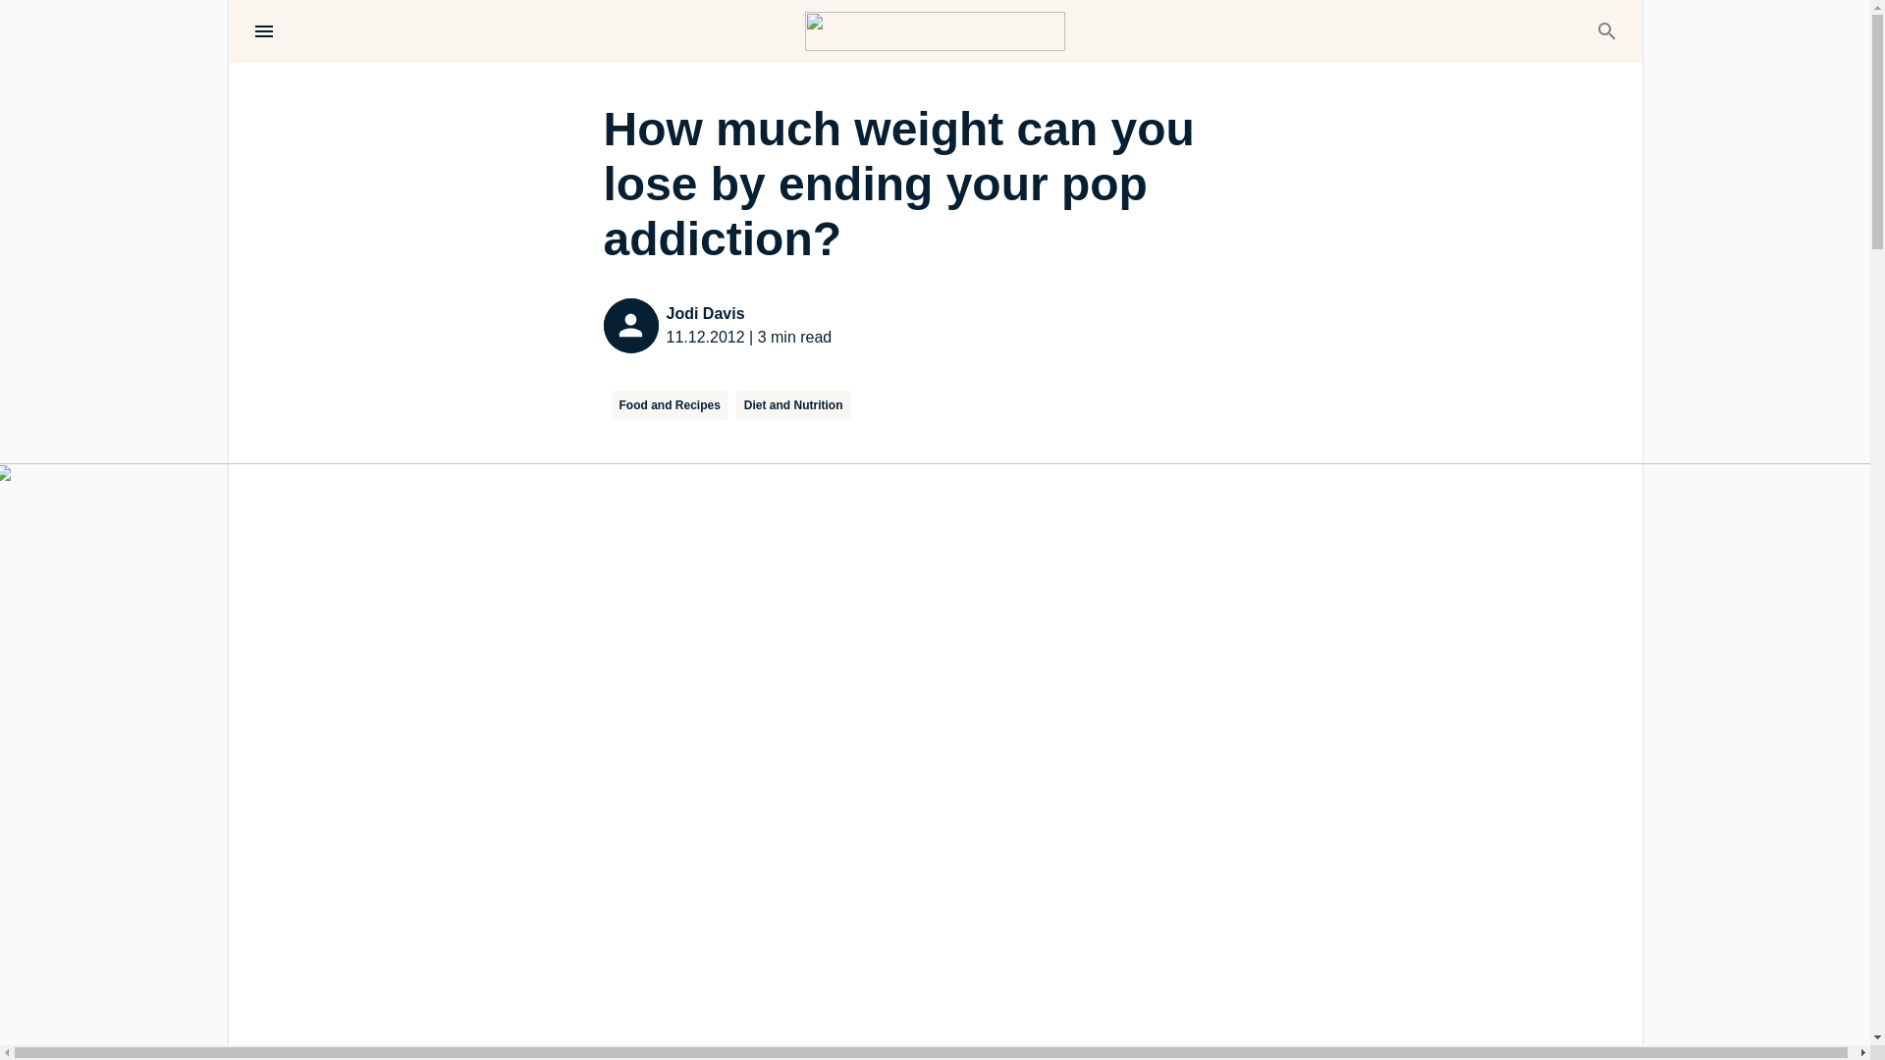 This screenshot has width=1885, height=1060. Describe the element at coordinates (748, 313) in the screenshot. I see `Jodi Davis` at that location.